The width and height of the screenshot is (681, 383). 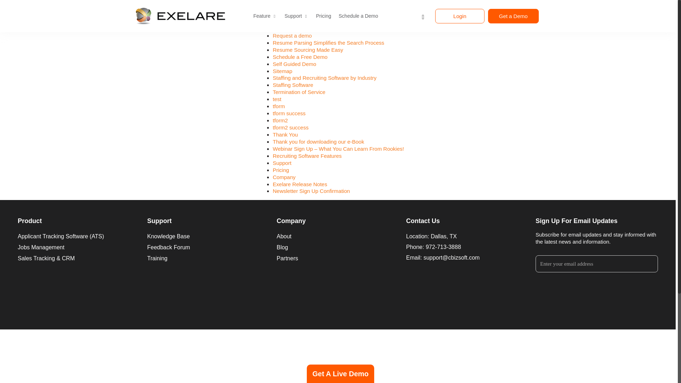 I want to click on Recruiting Software for Sales, so click(x=307, y=21).